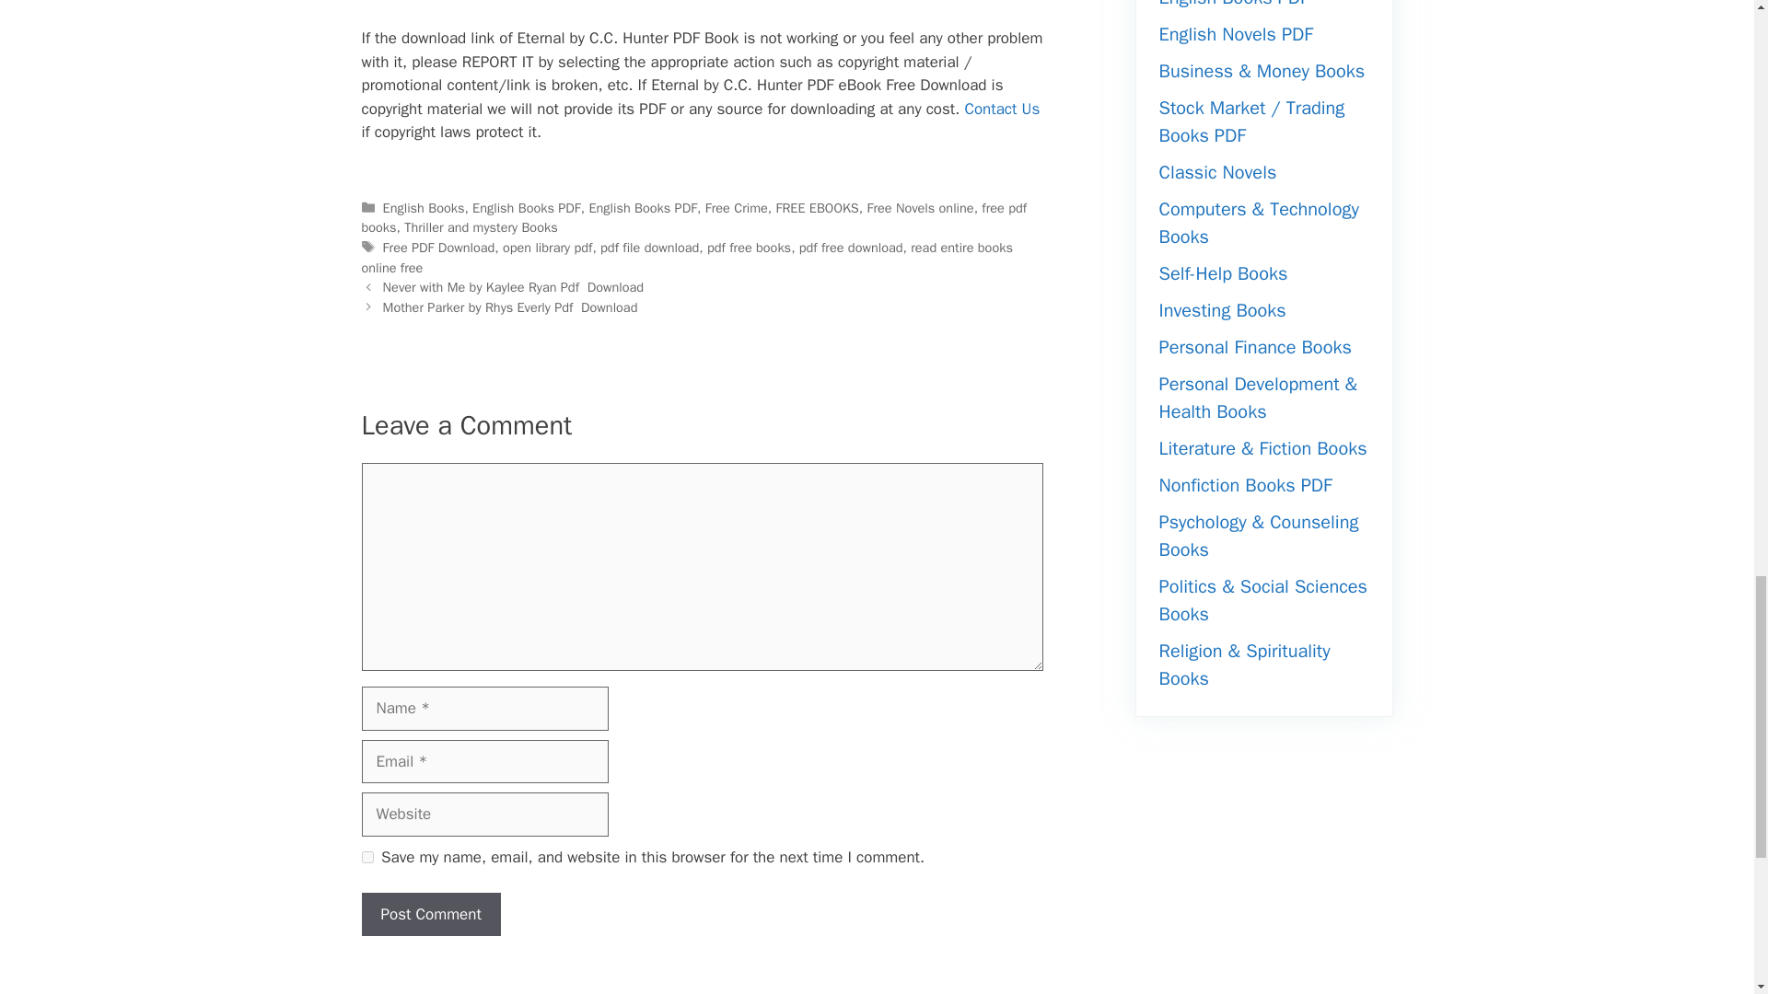  What do you see at coordinates (527, 208) in the screenshot?
I see `English Books PDF` at bounding box center [527, 208].